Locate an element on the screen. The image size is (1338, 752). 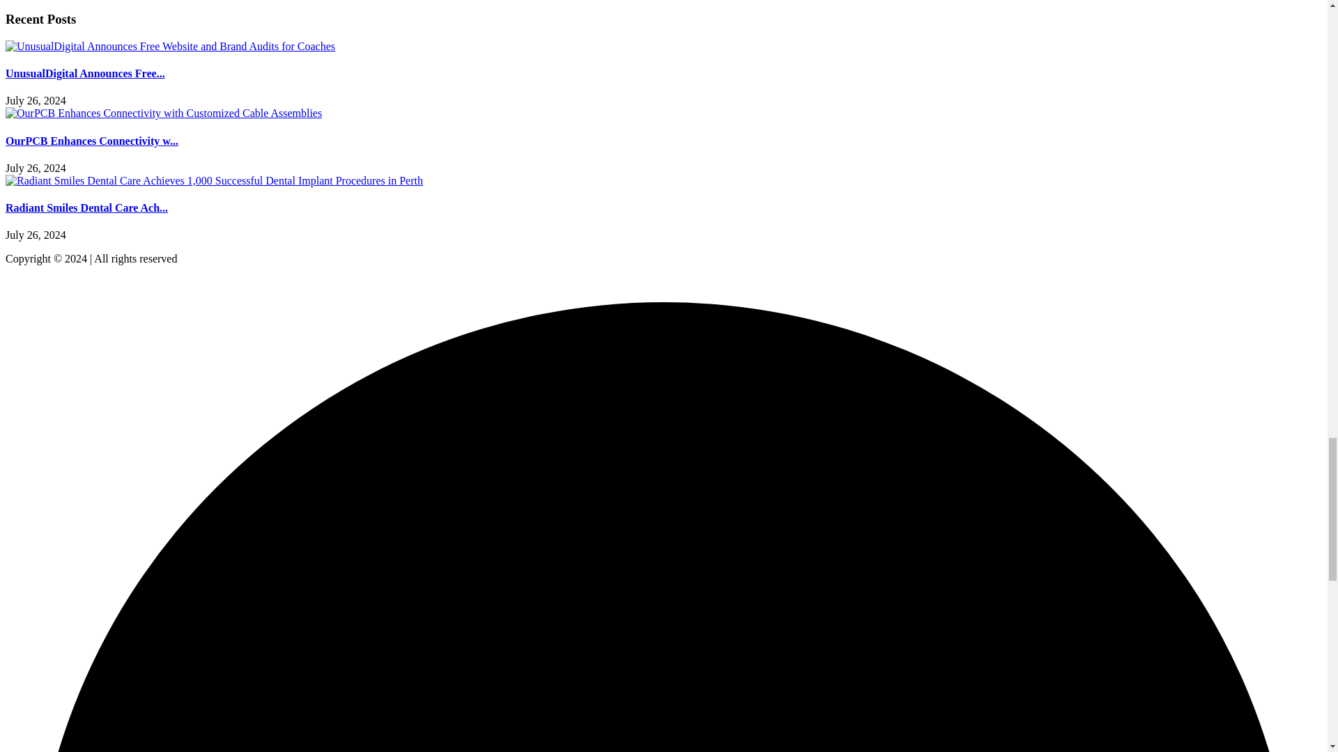
July 26, 2024 is located at coordinates (35, 168).